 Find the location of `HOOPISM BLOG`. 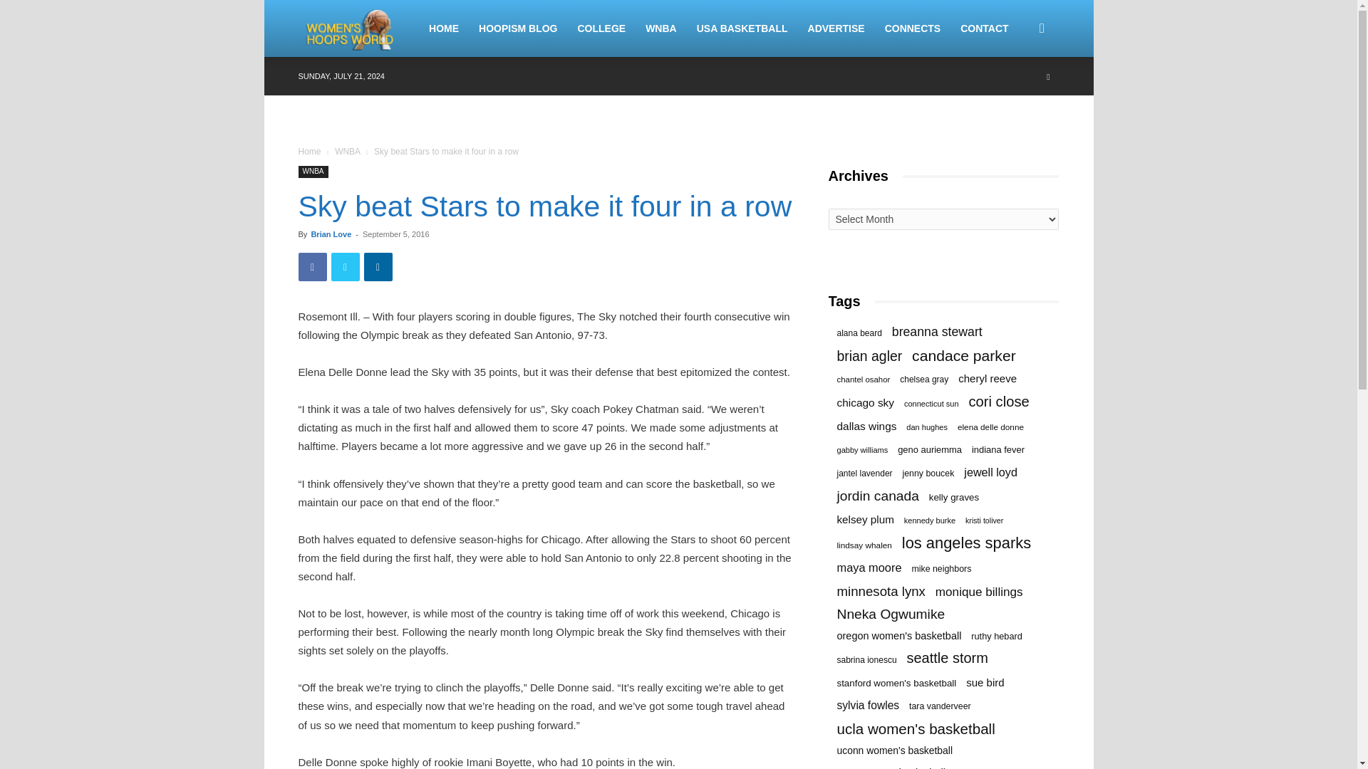

HOOPISM BLOG is located at coordinates (518, 28).